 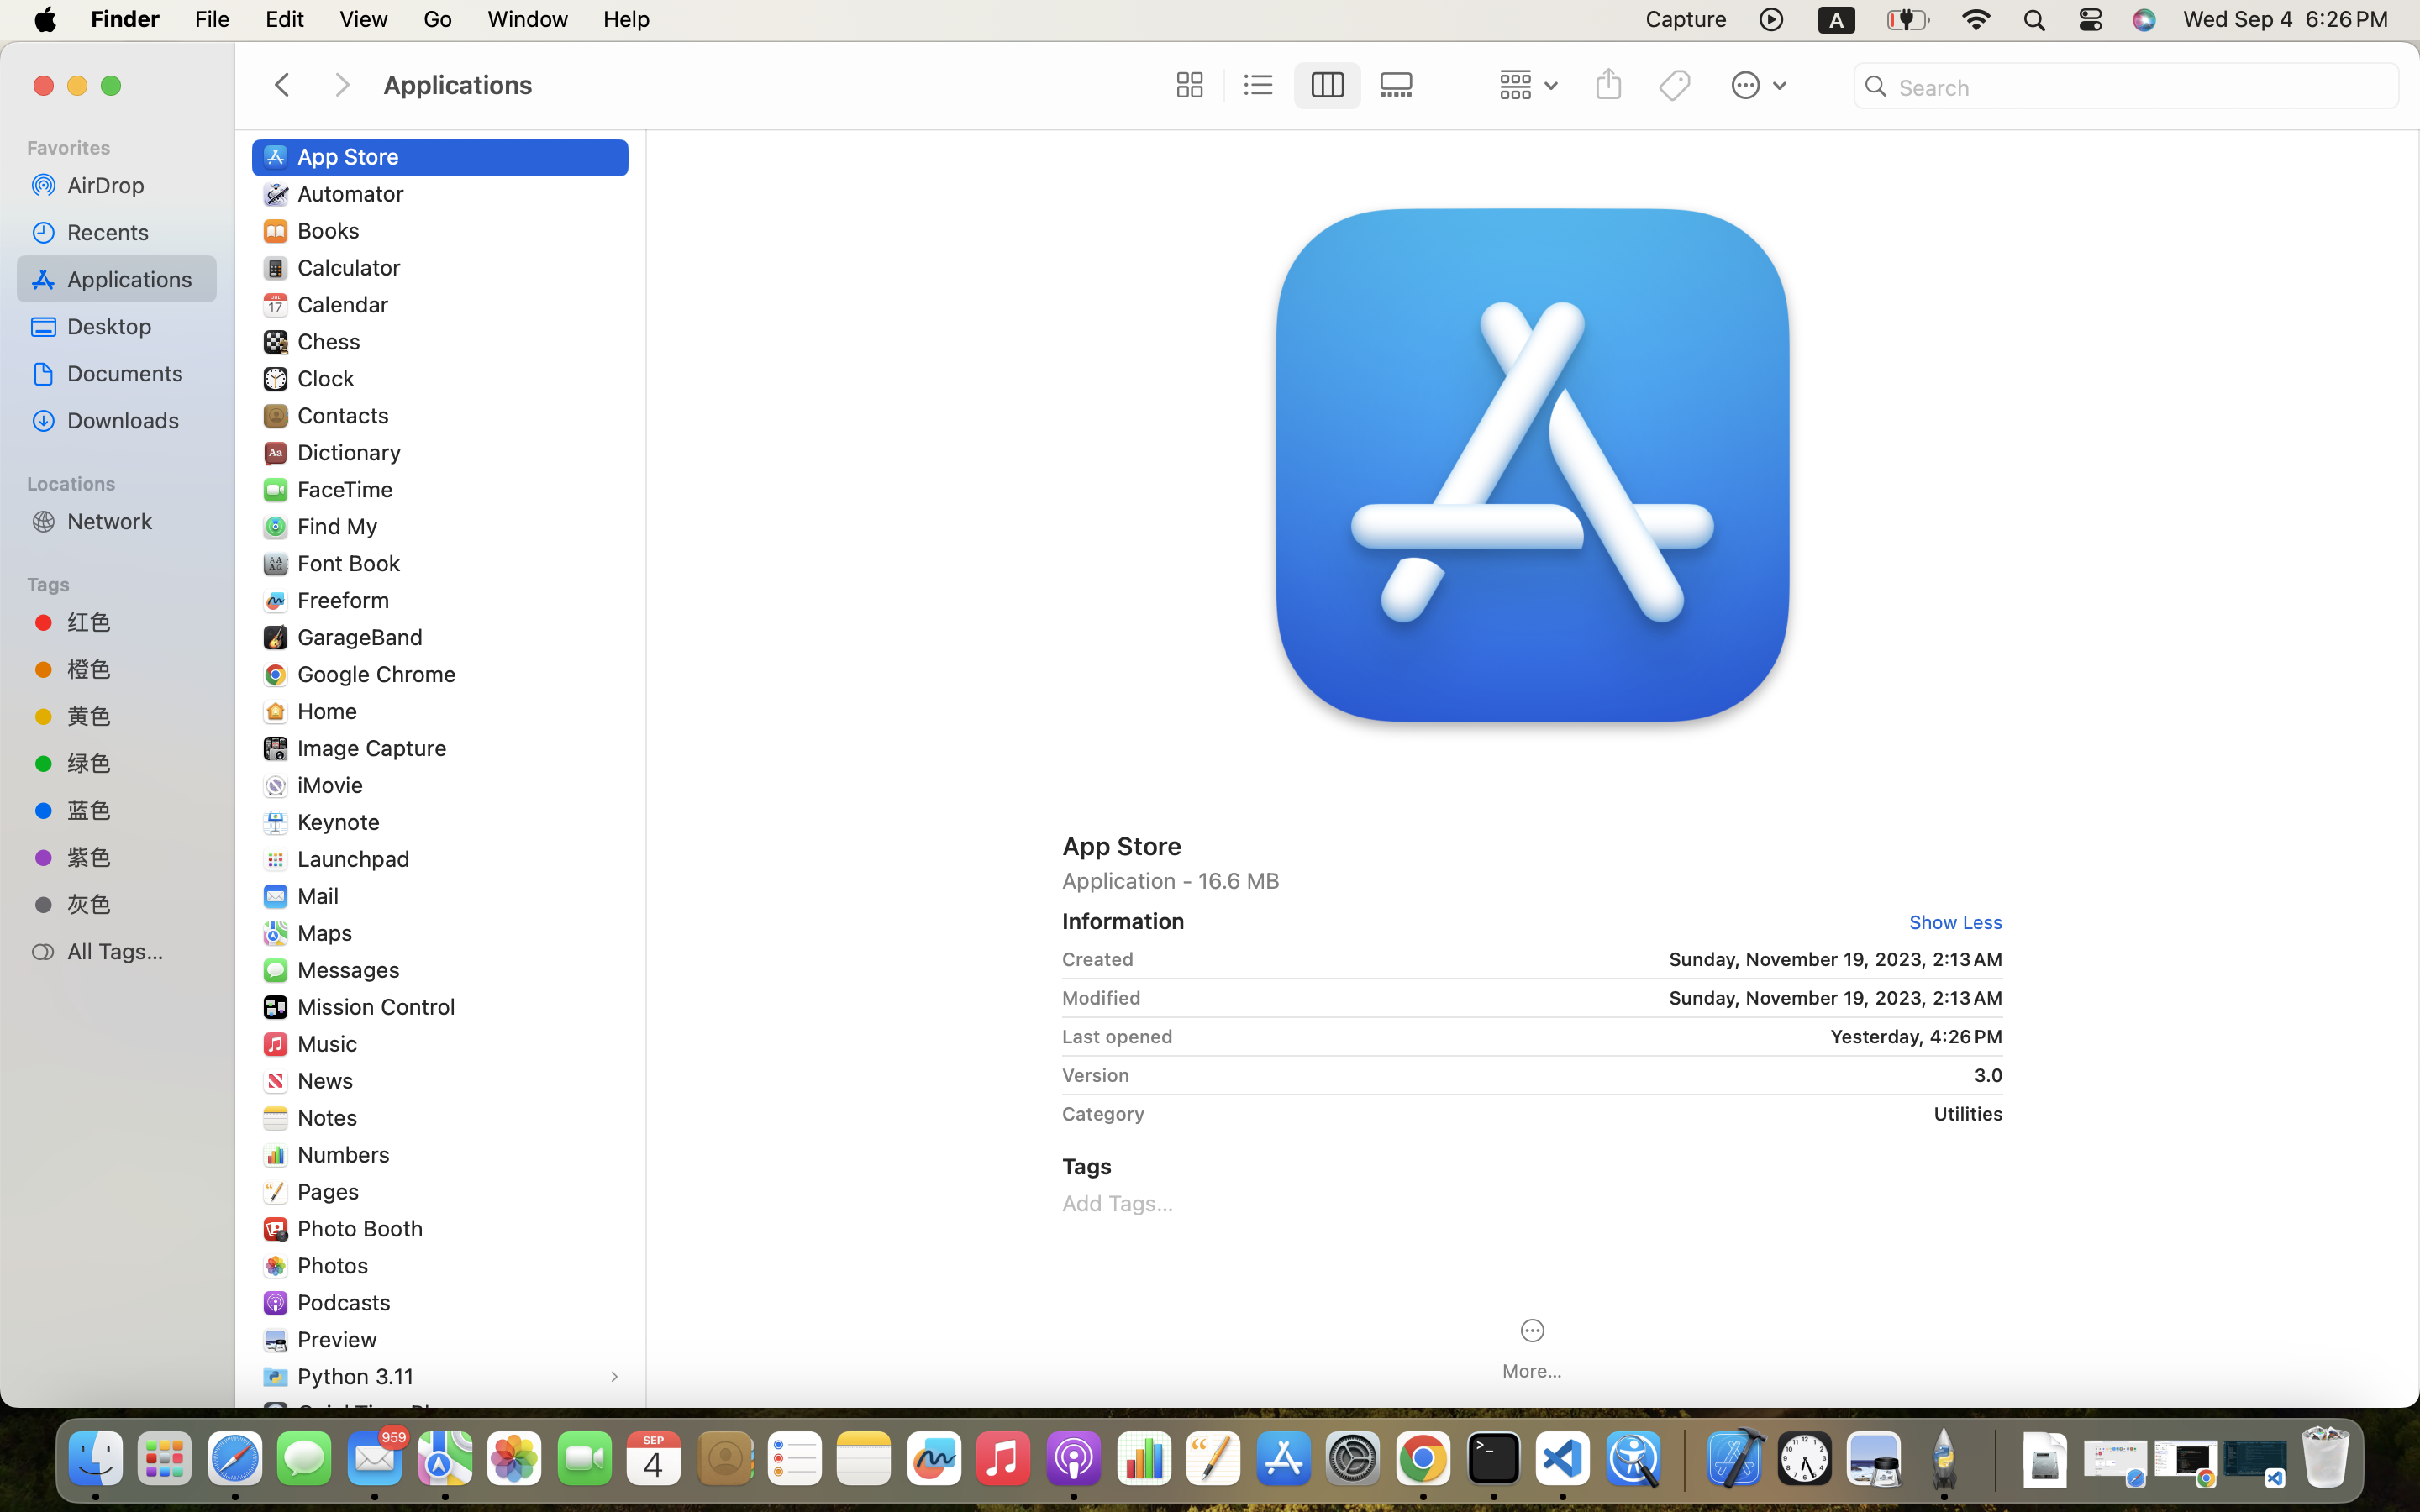 I want to click on Yesterday, 4:26 PM, so click(x=1594, y=1037).